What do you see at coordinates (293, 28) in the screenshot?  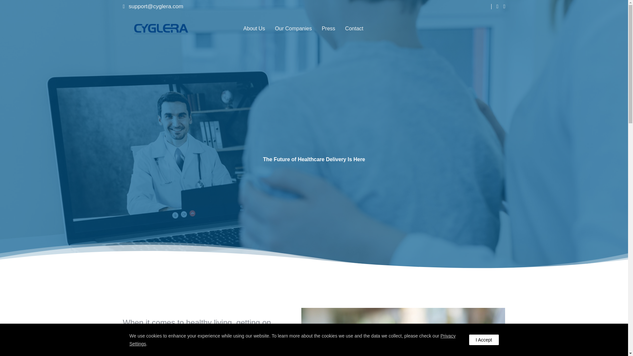 I see `Our Companies` at bounding box center [293, 28].